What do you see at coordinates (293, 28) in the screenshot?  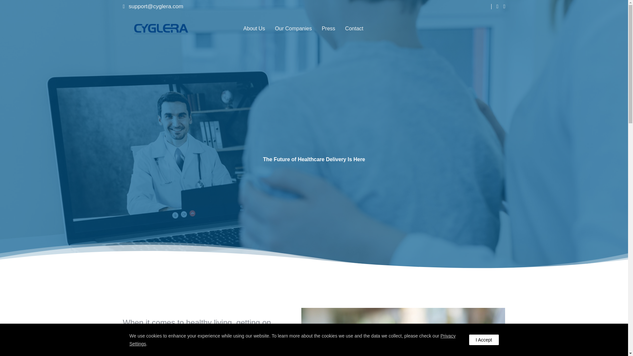 I see `Our Companies` at bounding box center [293, 28].